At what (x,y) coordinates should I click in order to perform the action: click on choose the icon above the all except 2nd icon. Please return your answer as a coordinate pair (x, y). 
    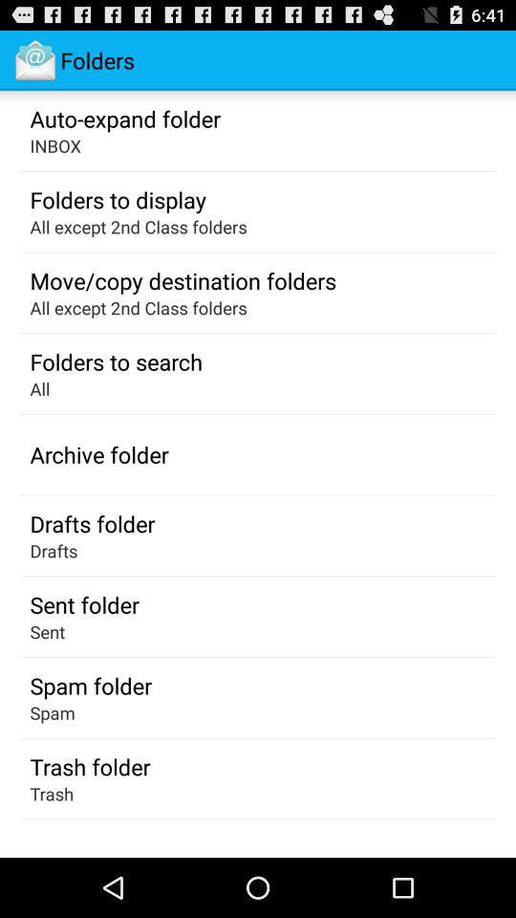
    Looking at the image, I should click on (183, 280).